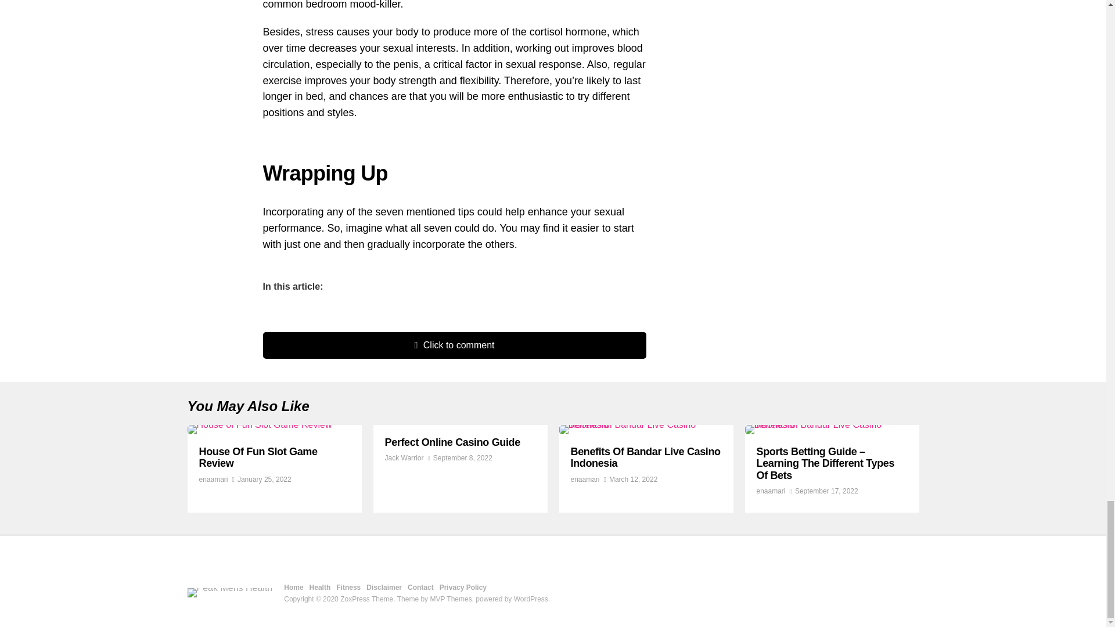 This screenshot has width=1115, height=627. What do you see at coordinates (213, 479) in the screenshot?
I see `Posts by enaamari` at bounding box center [213, 479].